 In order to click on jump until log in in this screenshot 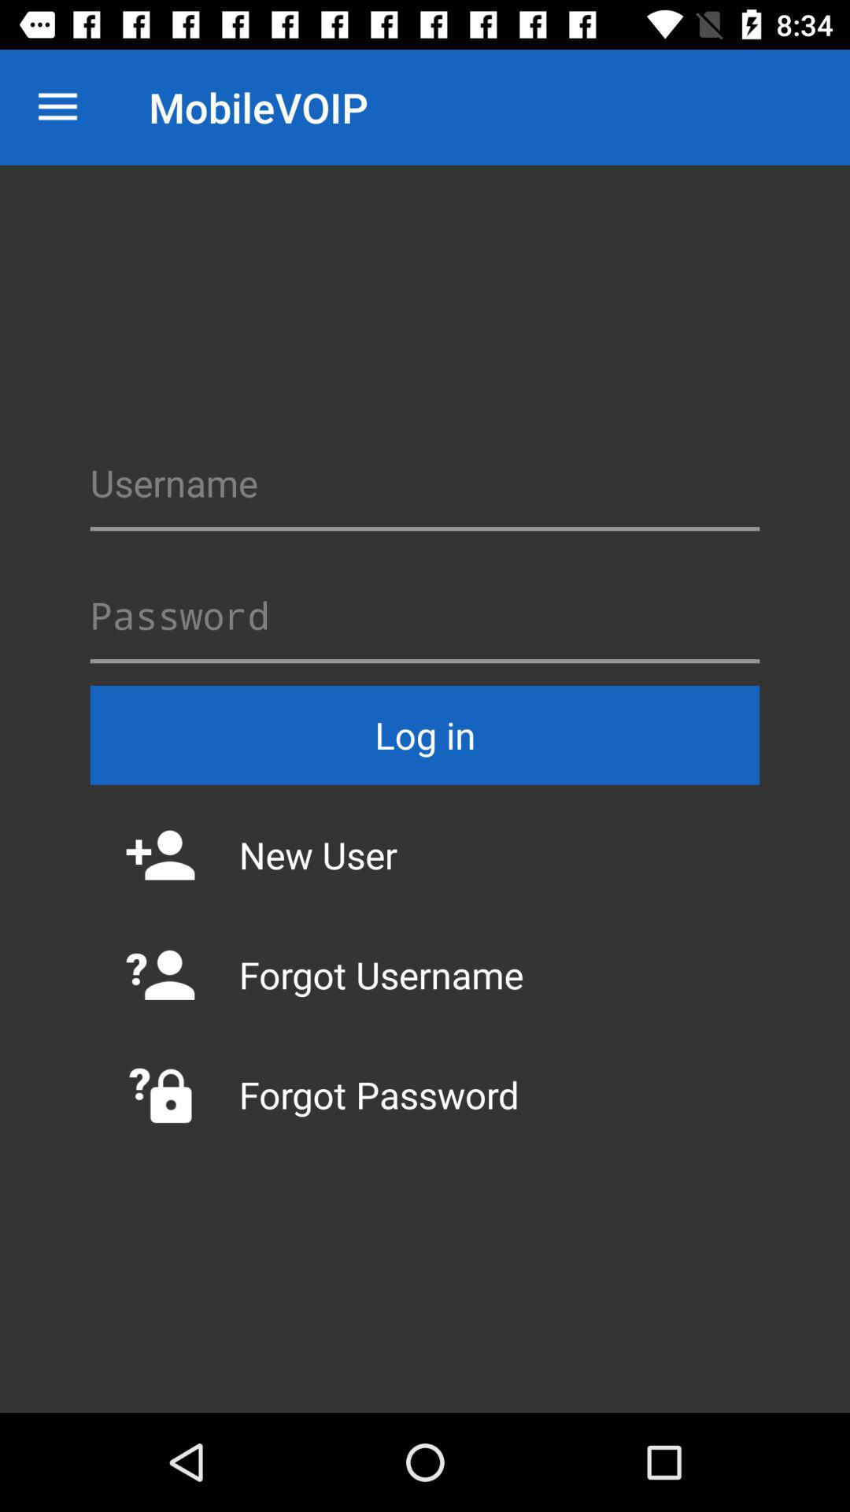, I will do `click(425, 735)`.